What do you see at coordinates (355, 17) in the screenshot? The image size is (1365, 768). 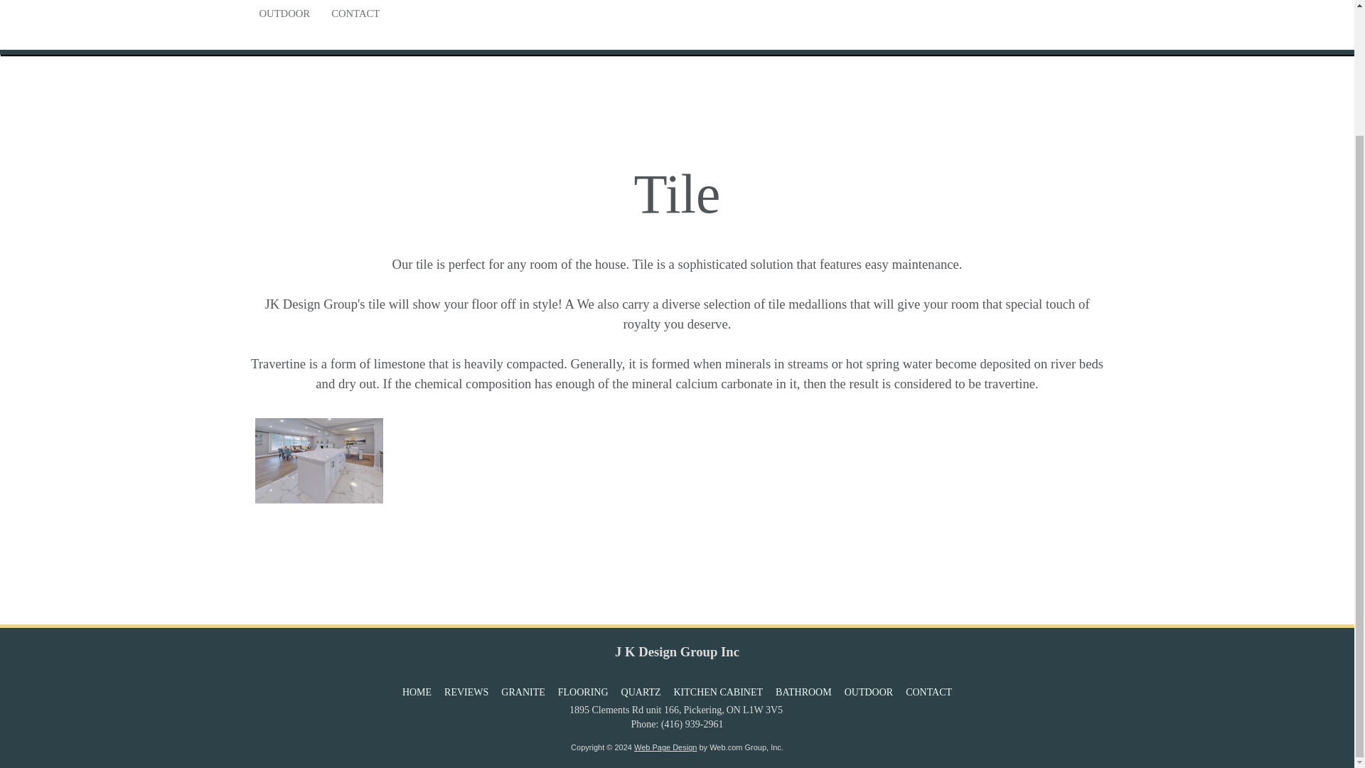 I see `CONTACT` at bounding box center [355, 17].